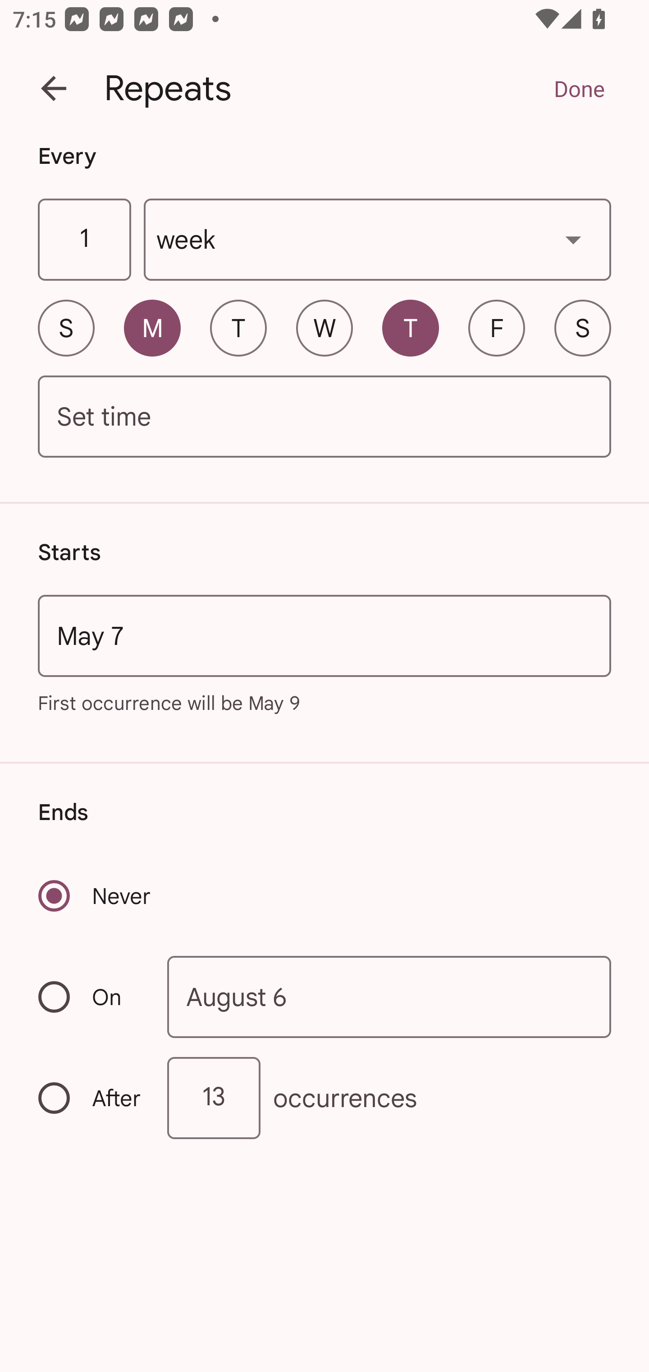 The image size is (649, 1372). Describe the element at coordinates (214, 1098) in the screenshot. I see `13` at that location.